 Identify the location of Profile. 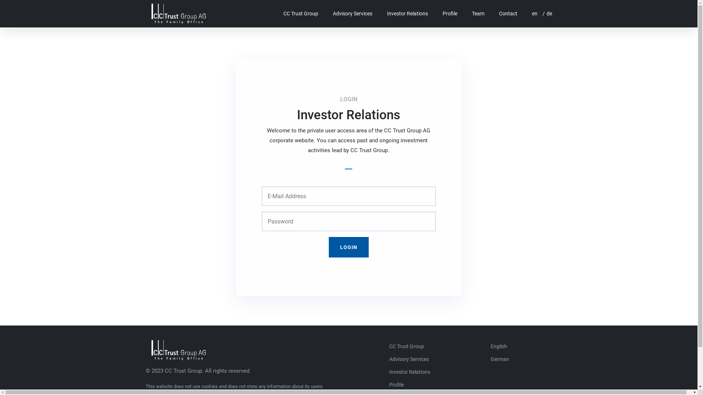
(450, 14).